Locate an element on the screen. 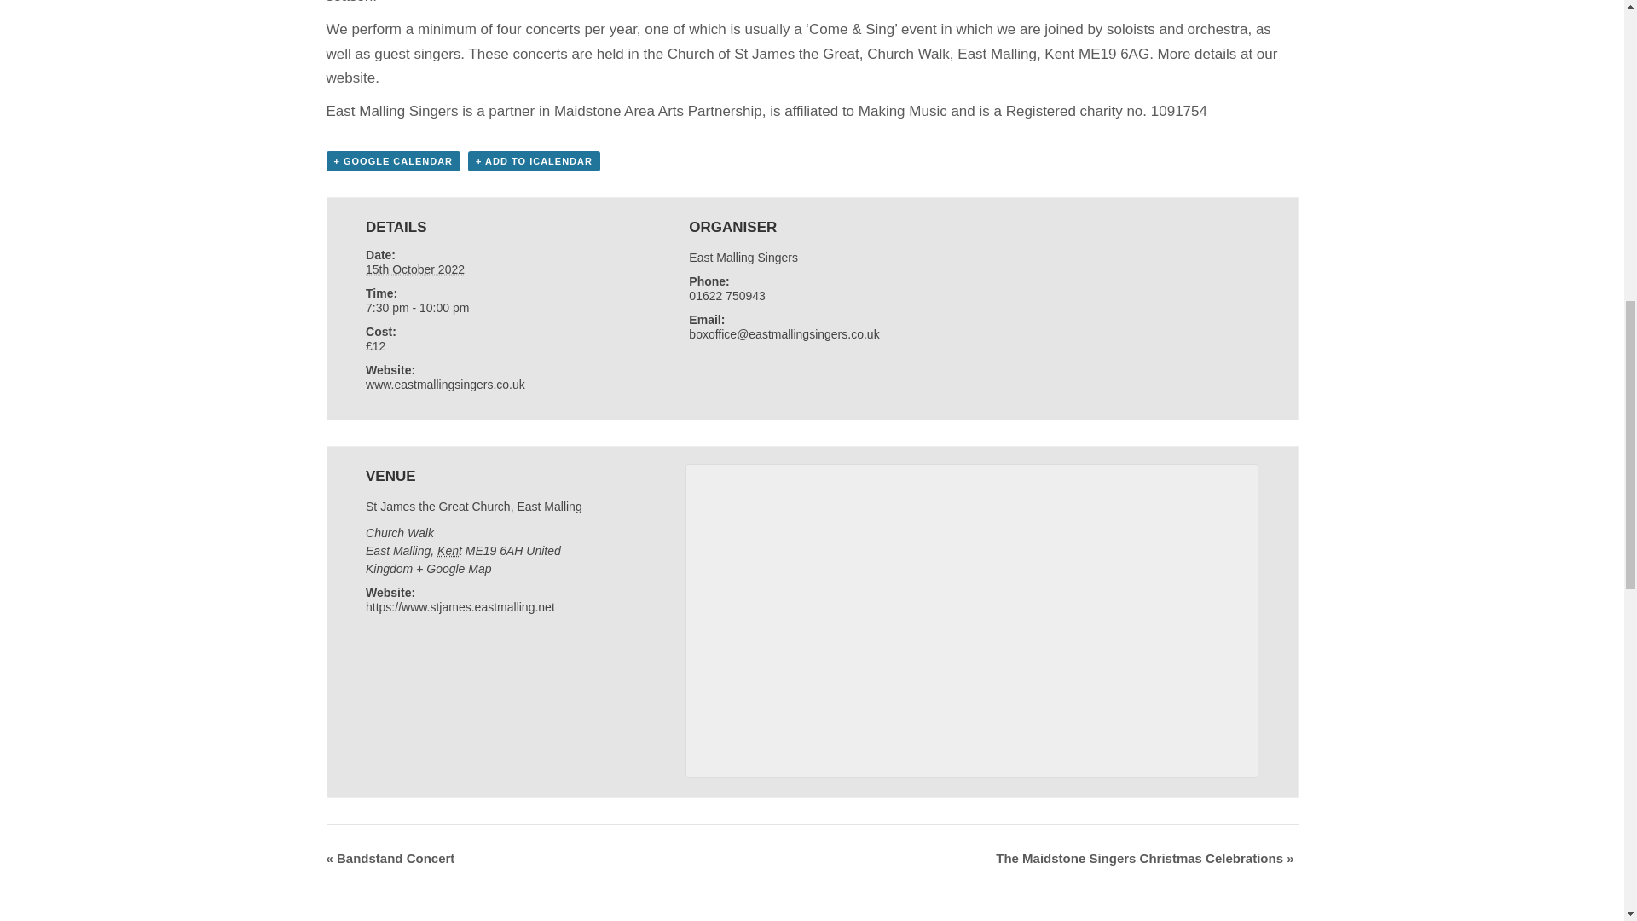 The height and width of the screenshot is (921, 1637). Kent is located at coordinates (448, 551).